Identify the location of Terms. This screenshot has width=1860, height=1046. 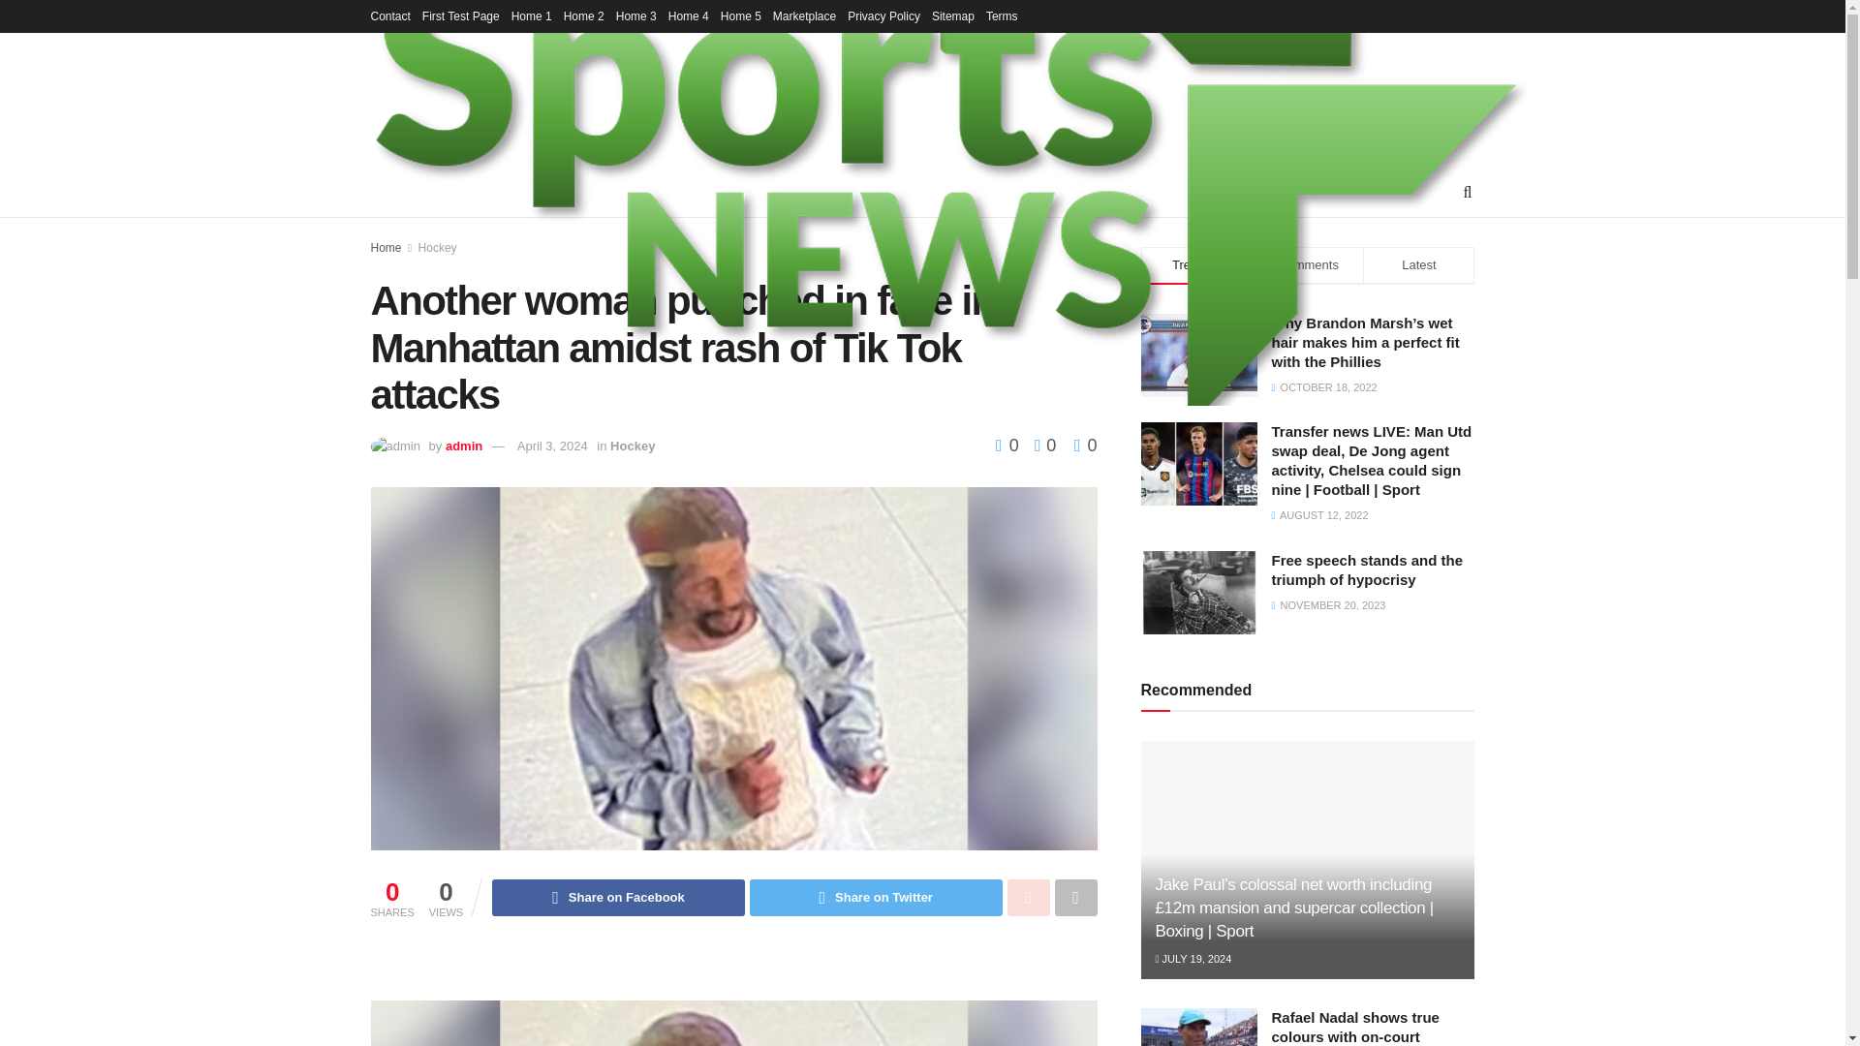
(1002, 15).